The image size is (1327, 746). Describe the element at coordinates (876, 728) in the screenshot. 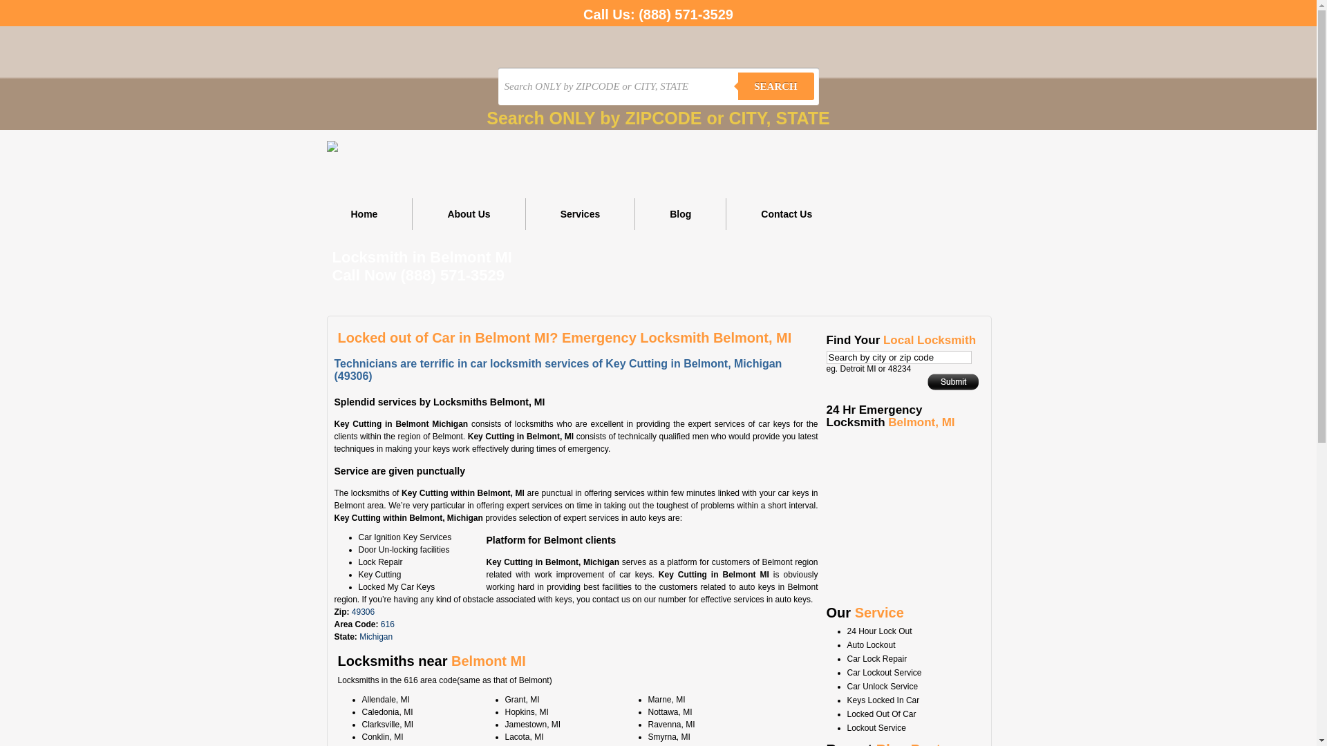

I see `Lockout Service` at that location.